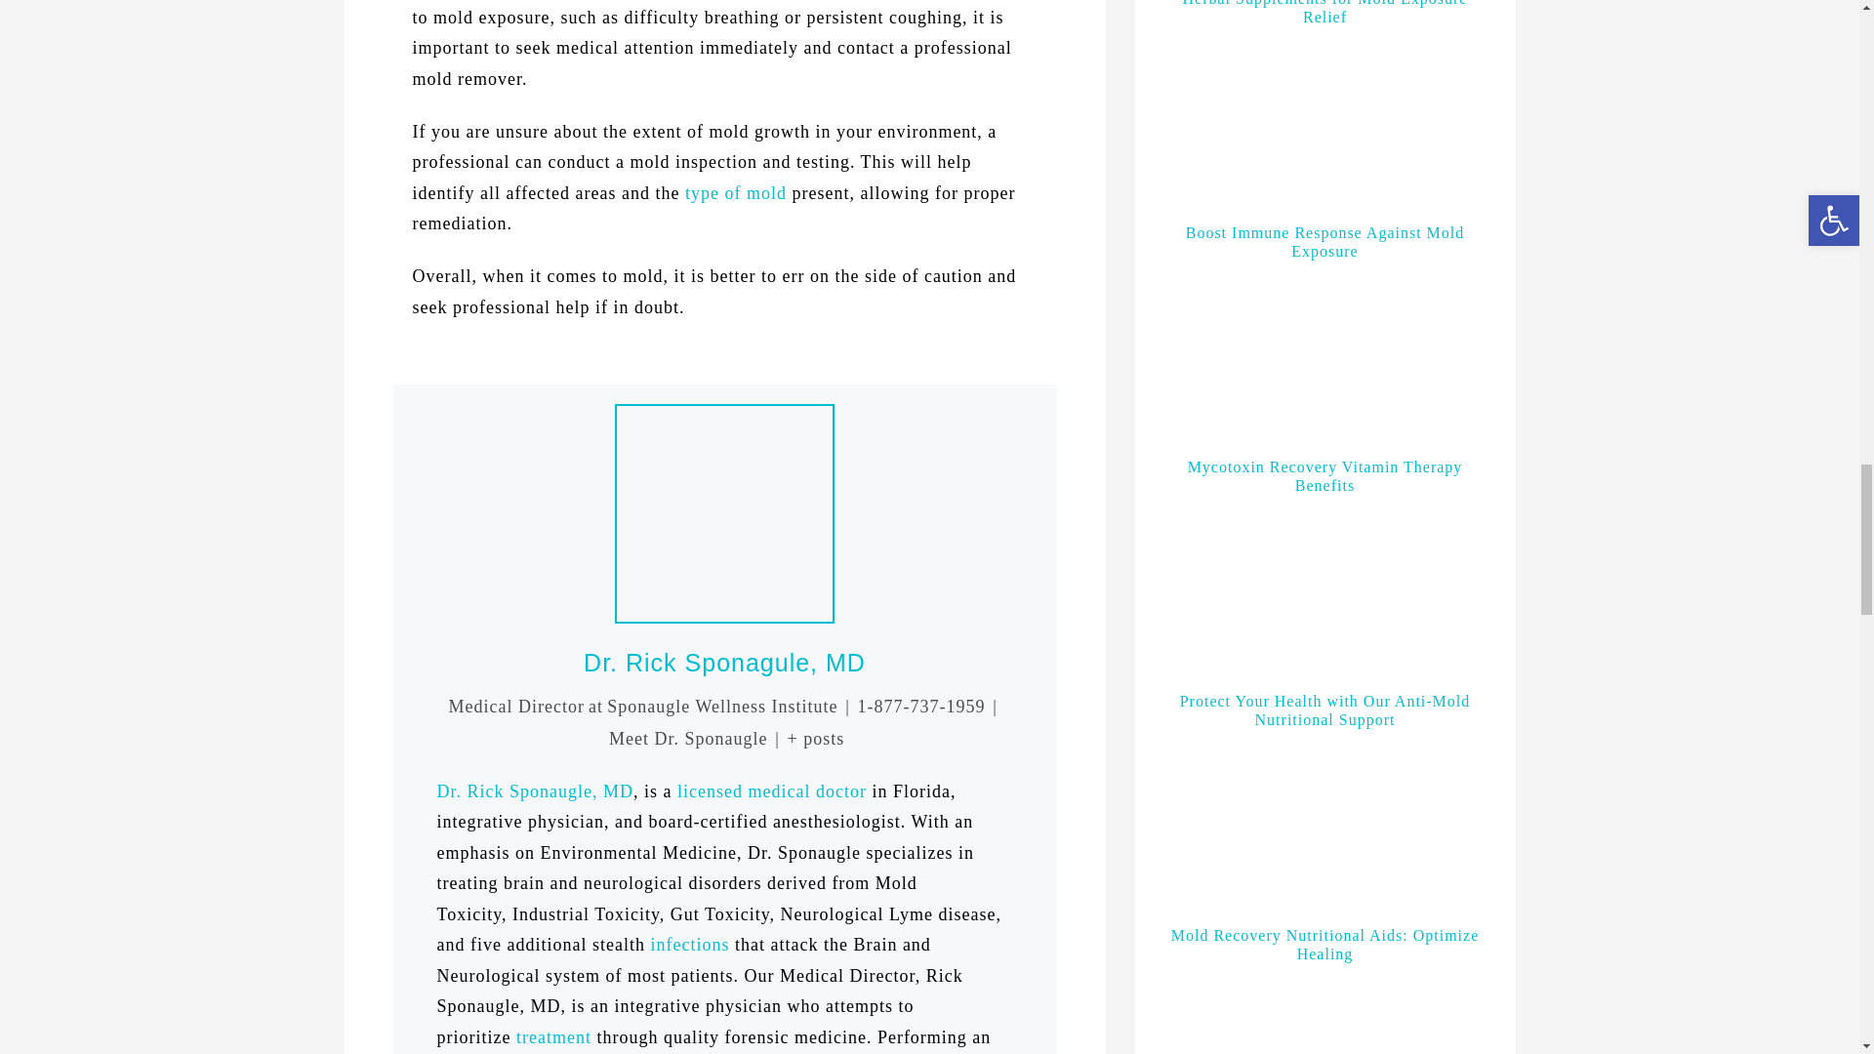 This screenshot has height=1054, width=1874. Describe the element at coordinates (689, 945) in the screenshot. I see `infections` at that location.